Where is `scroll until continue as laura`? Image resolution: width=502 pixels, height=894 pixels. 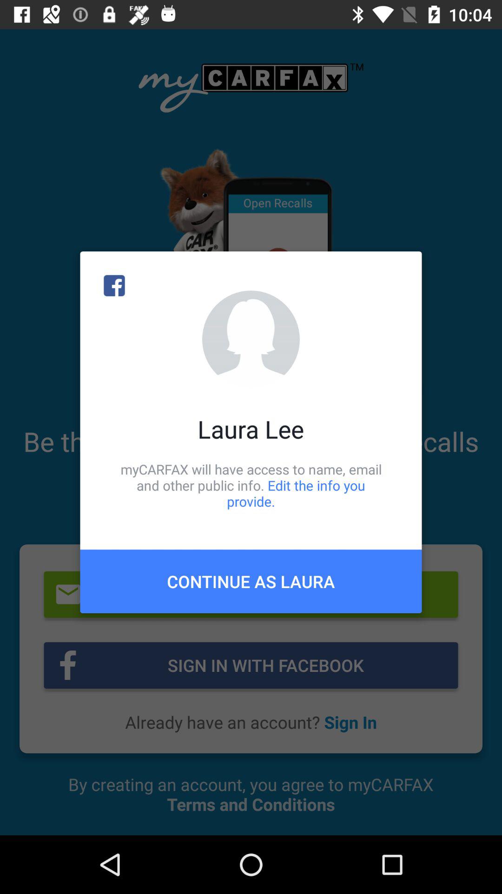
scroll until continue as laura is located at coordinates (251, 581).